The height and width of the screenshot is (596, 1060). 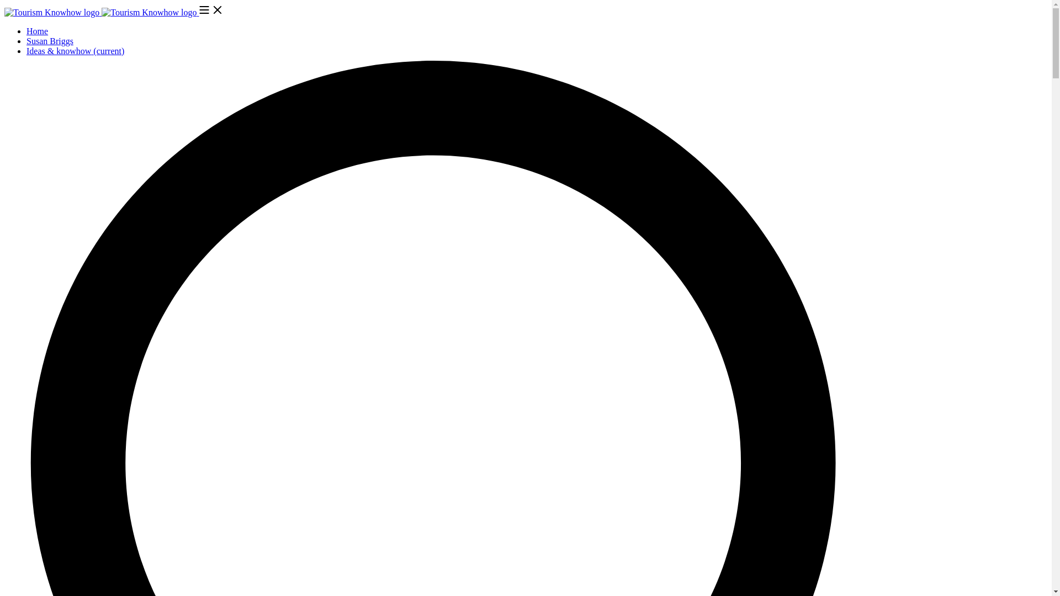 What do you see at coordinates (50, 41) in the screenshot?
I see `Susan Briggs` at bounding box center [50, 41].